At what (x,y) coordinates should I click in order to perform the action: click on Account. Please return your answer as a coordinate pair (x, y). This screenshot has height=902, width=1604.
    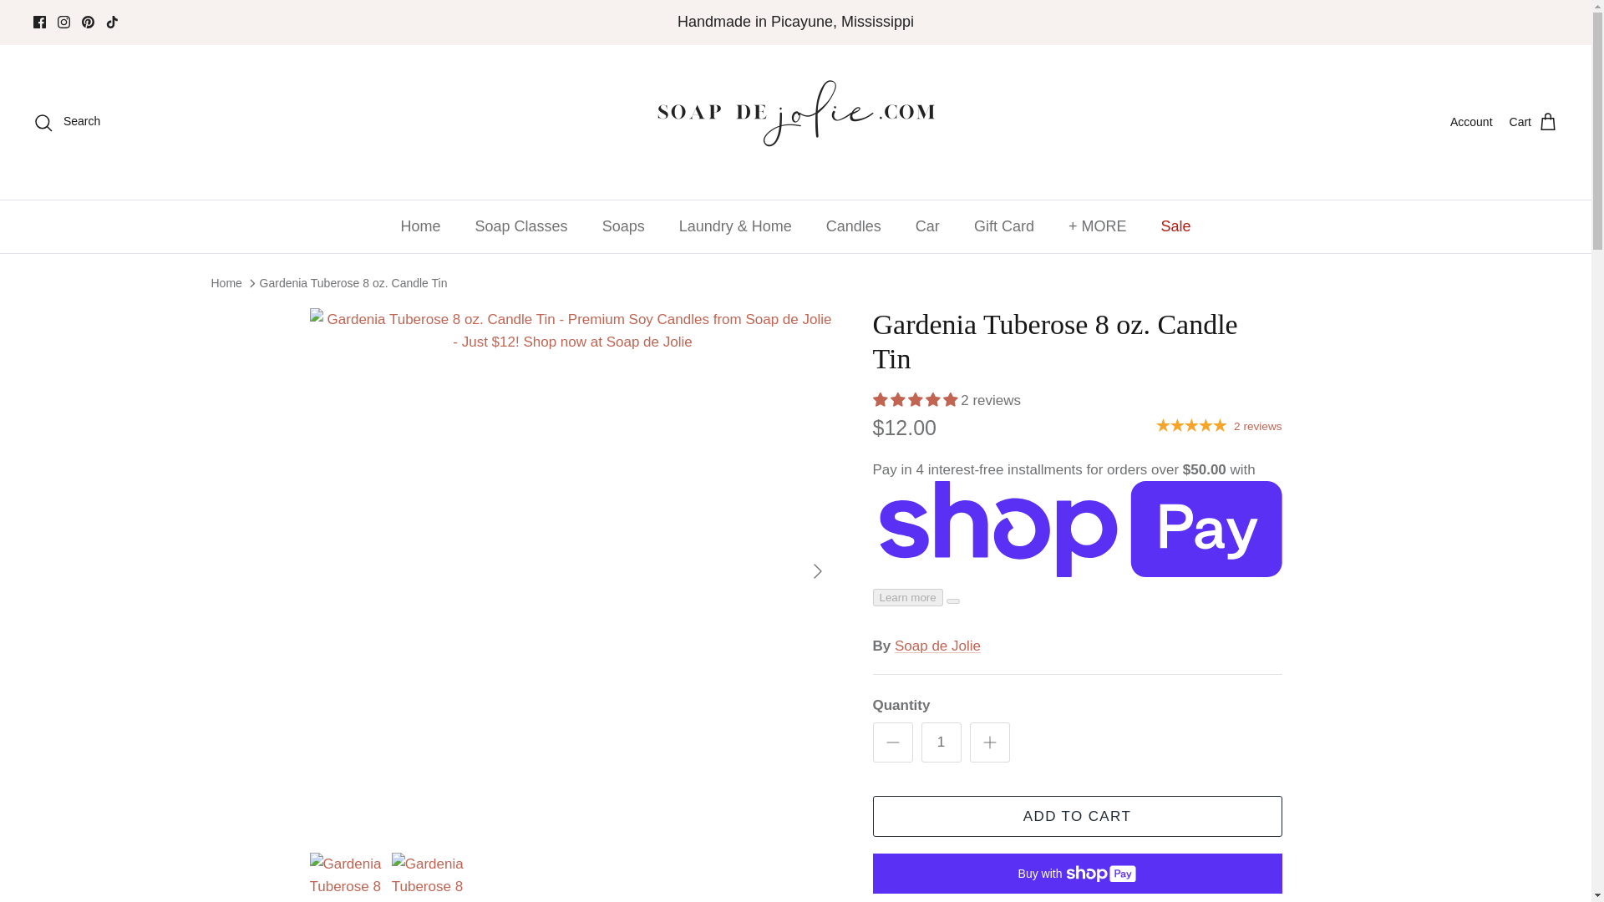
    Looking at the image, I should click on (1471, 122).